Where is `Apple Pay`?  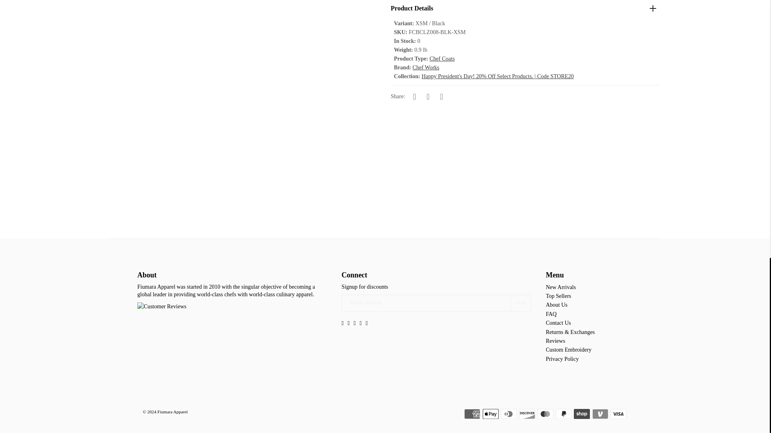 Apple Pay is located at coordinates (491, 414).